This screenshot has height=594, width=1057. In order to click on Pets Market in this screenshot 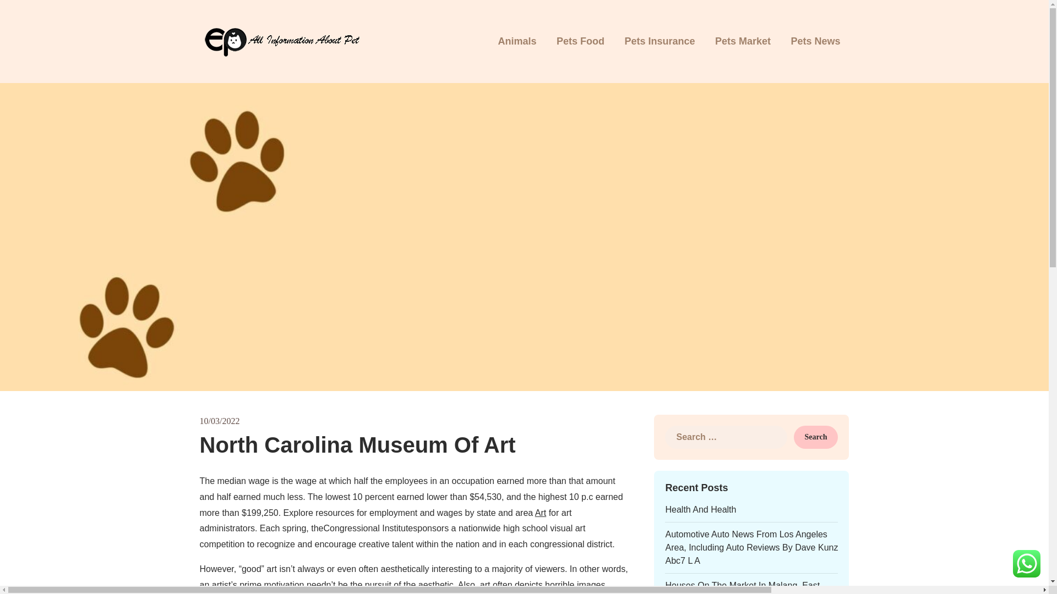, I will do `click(743, 42)`.